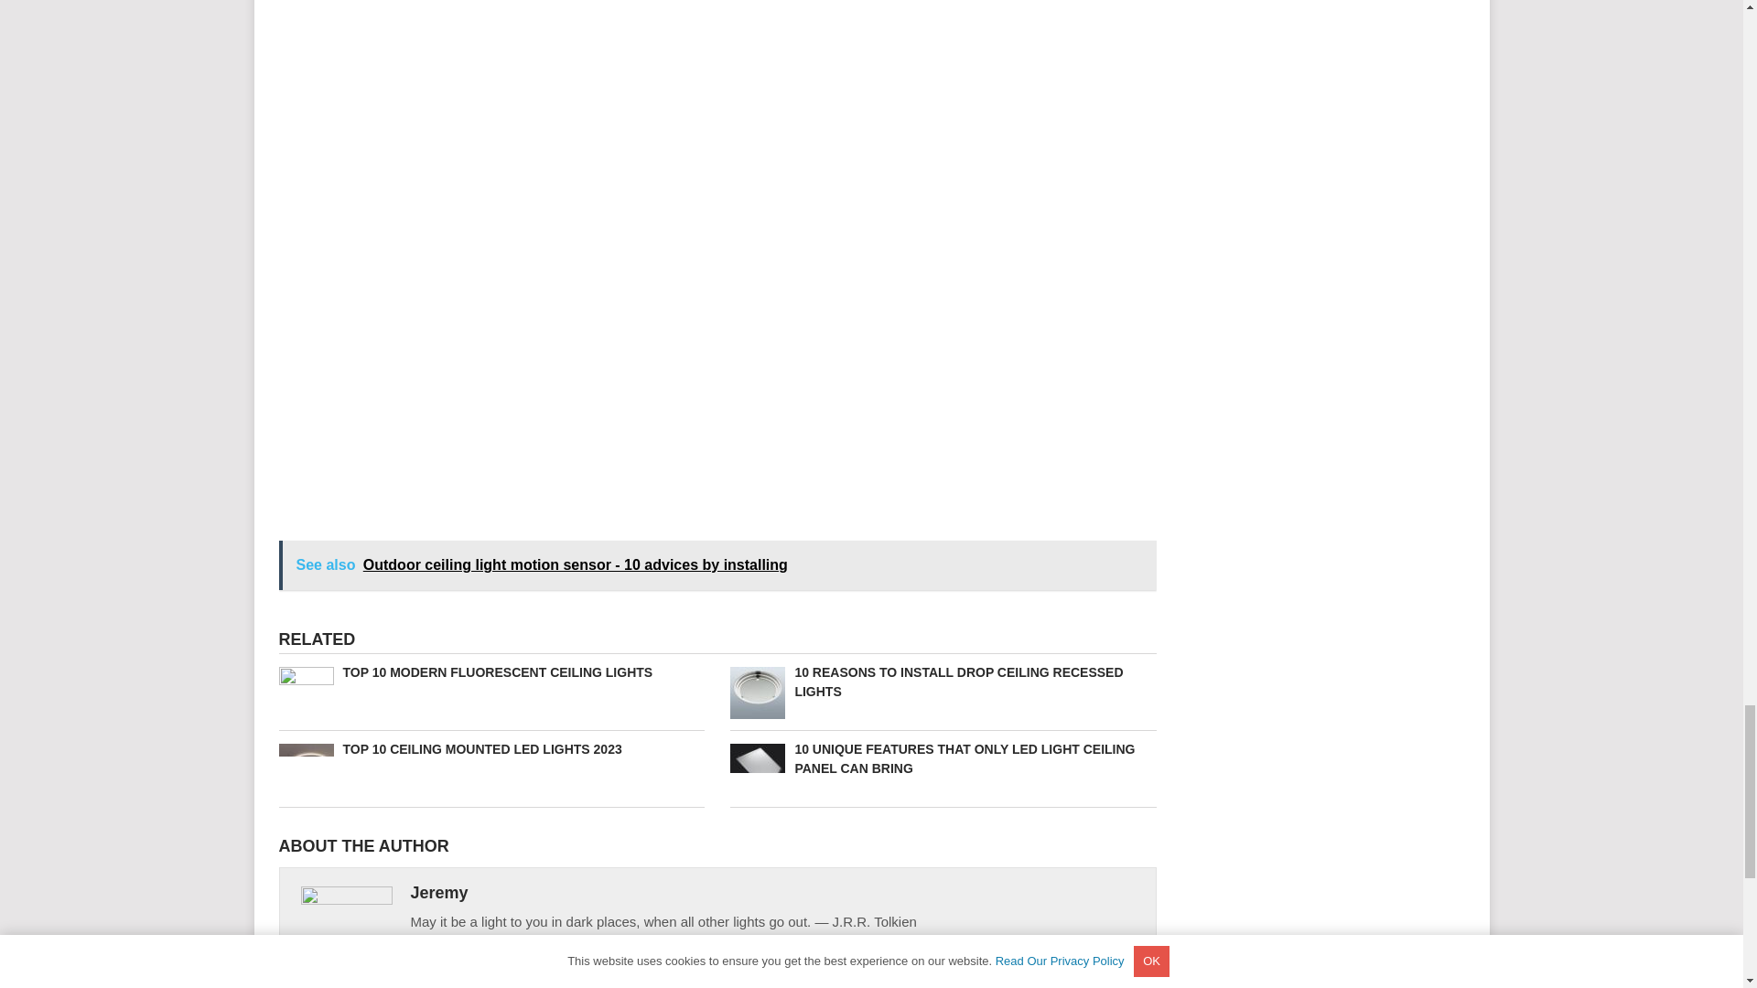 The width and height of the screenshot is (1757, 988). Describe the element at coordinates (943, 682) in the screenshot. I see `10 reasons to install Drop ceiling recessed lights` at that location.